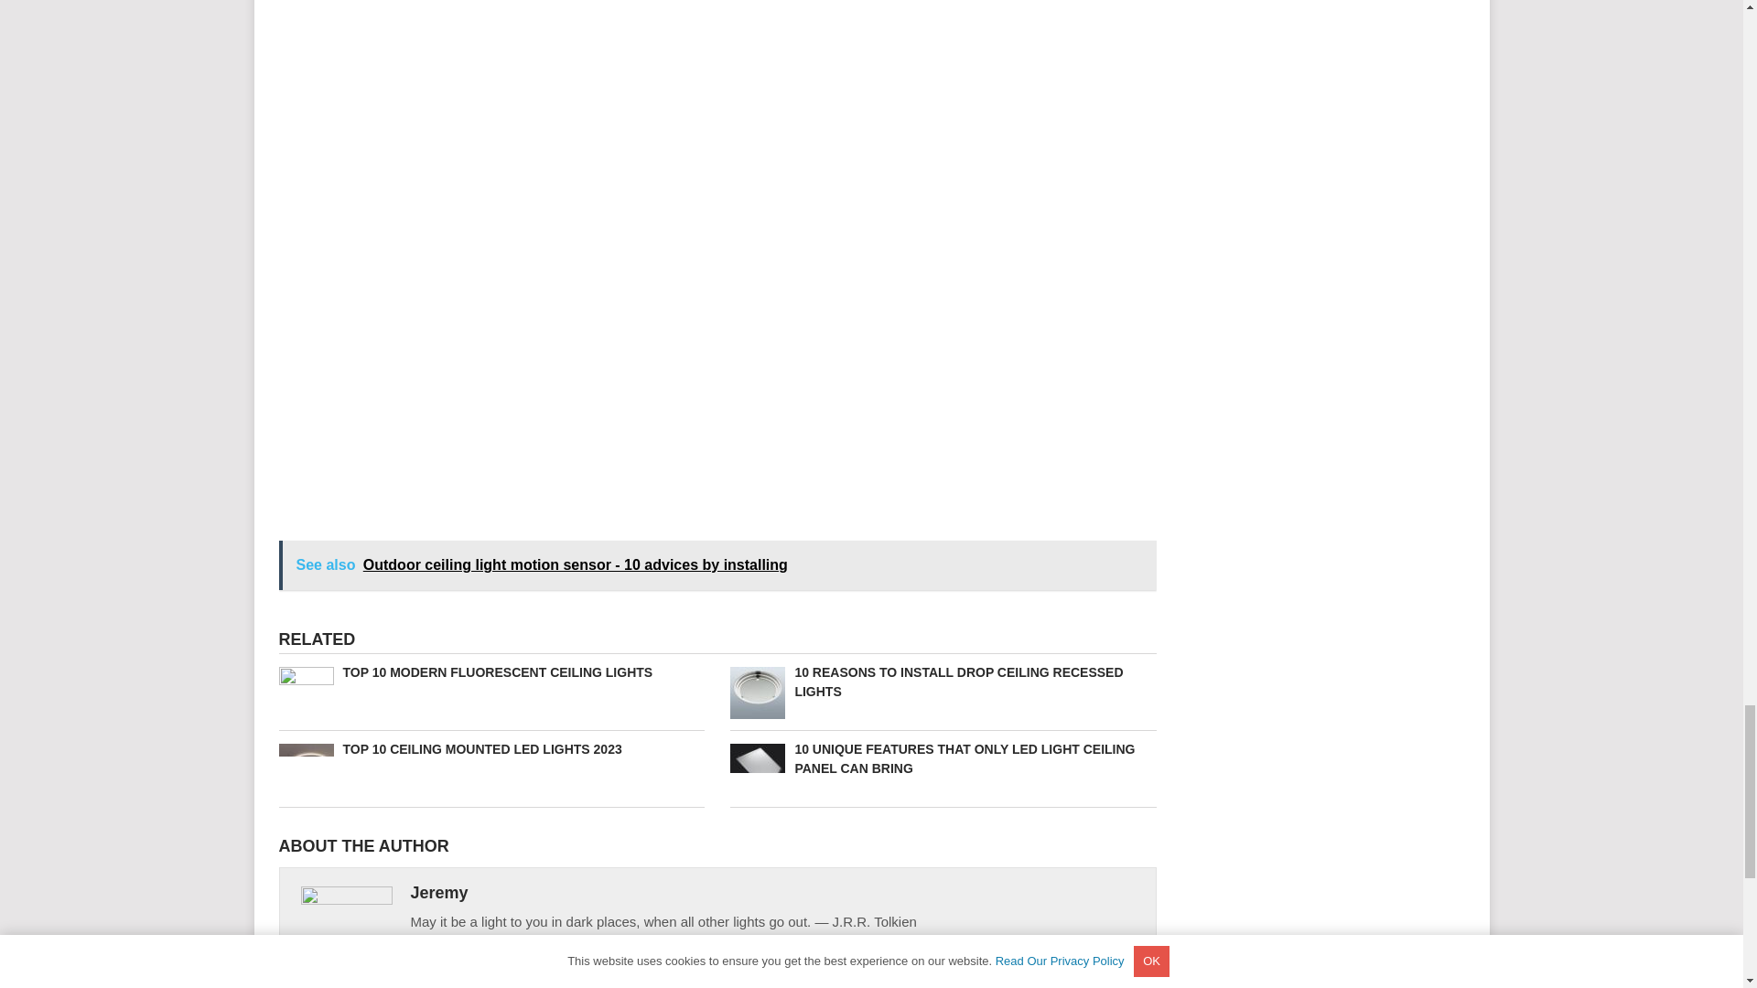 The width and height of the screenshot is (1757, 988). Describe the element at coordinates (943, 682) in the screenshot. I see `10 reasons to install Drop ceiling recessed lights` at that location.